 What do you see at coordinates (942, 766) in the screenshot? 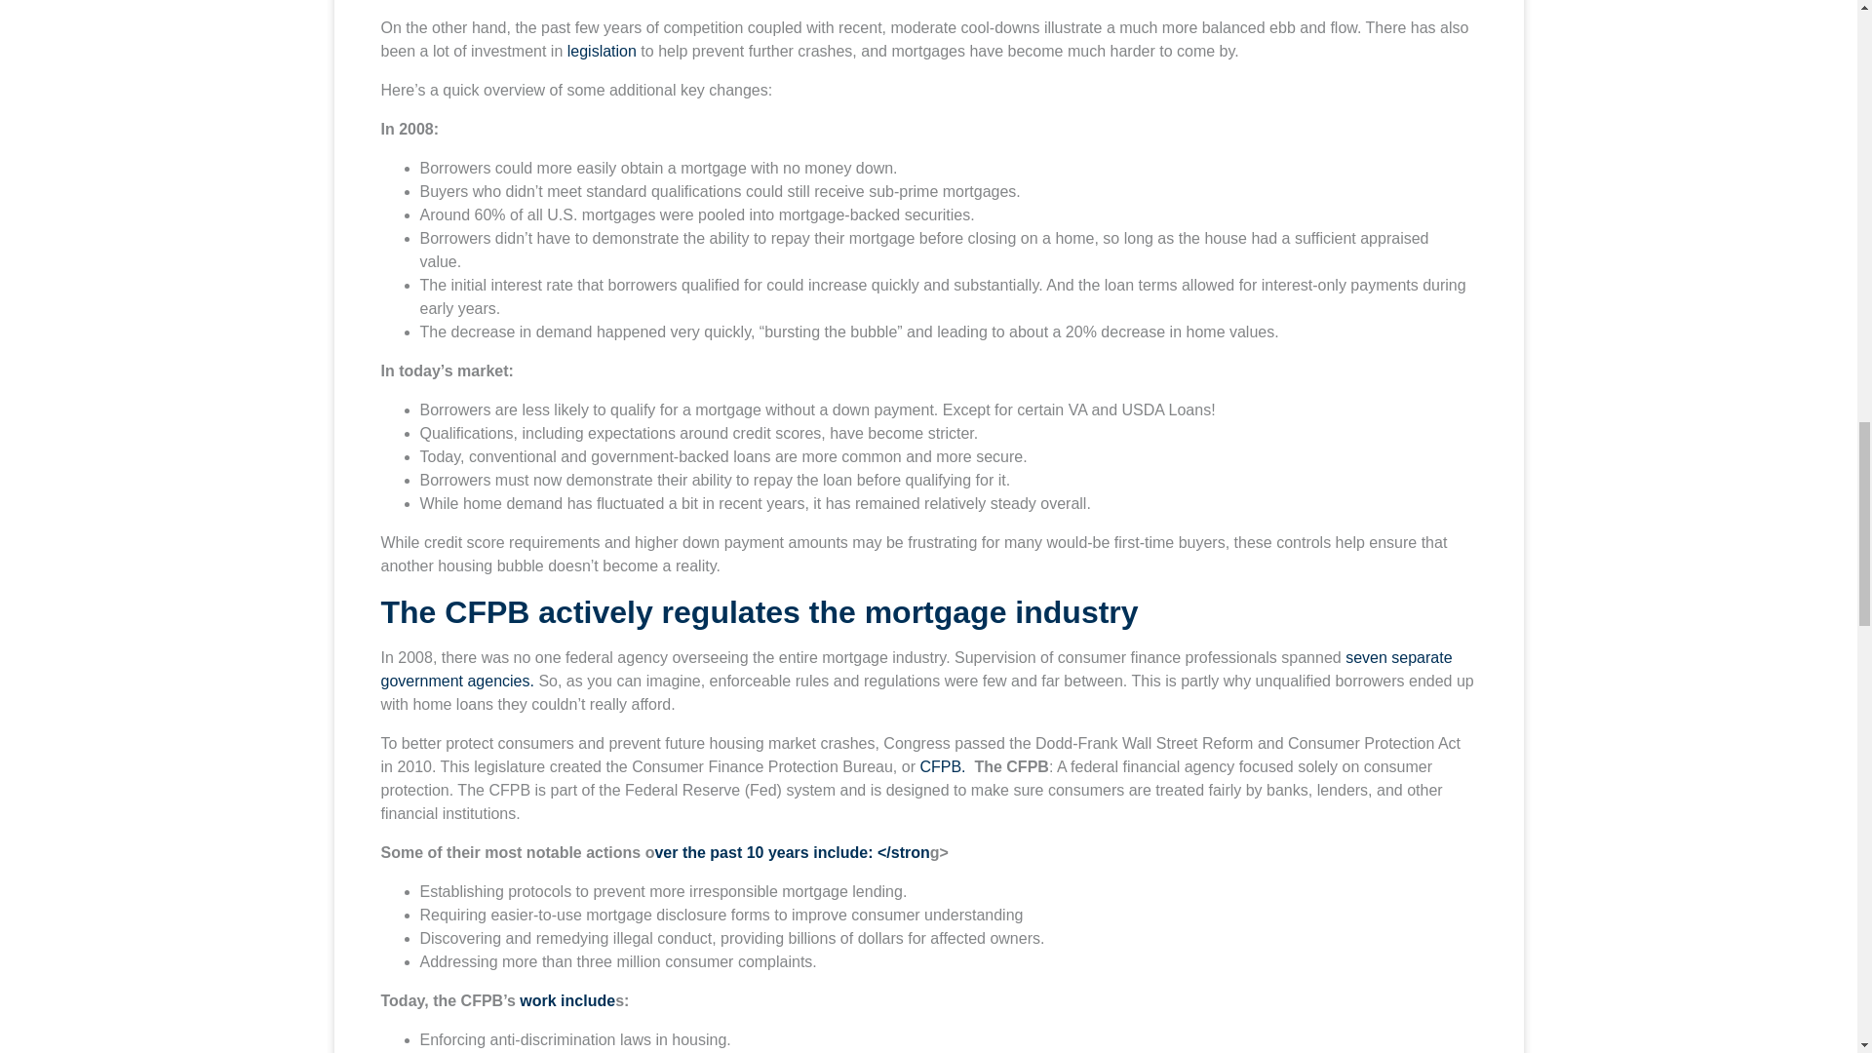
I see `CFPB.` at bounding box center [942, 766].